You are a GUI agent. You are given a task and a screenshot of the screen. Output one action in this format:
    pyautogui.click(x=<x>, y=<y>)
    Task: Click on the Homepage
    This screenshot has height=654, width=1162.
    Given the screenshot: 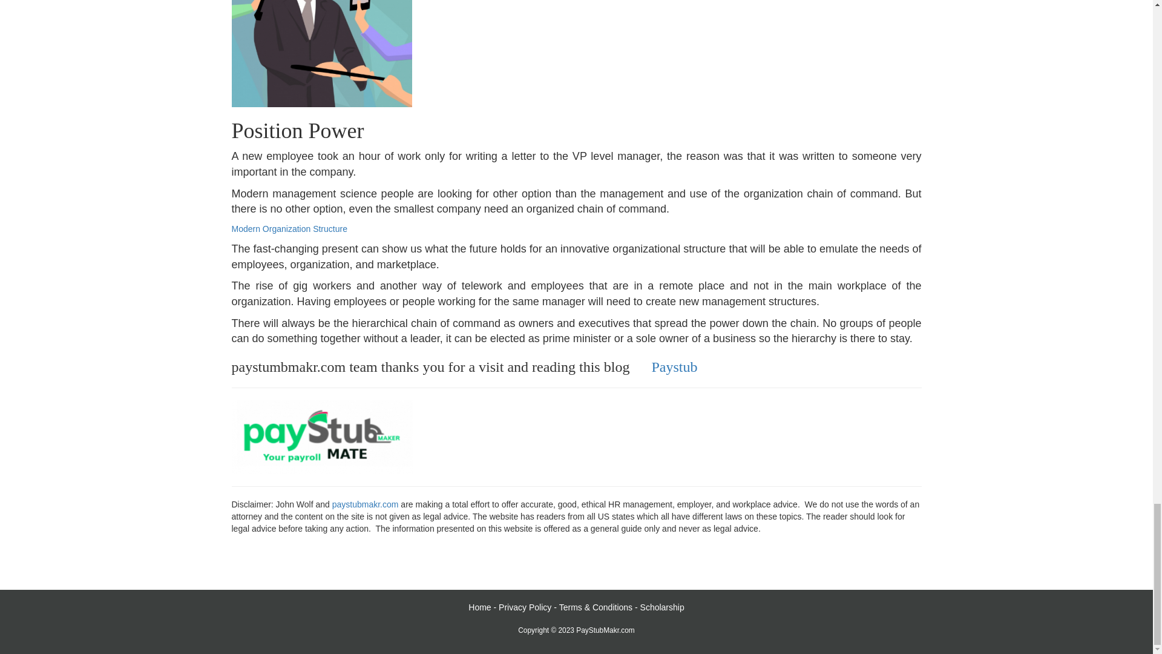 What is the action you would take?
    pyautogui.click(x=479, y=607)
    